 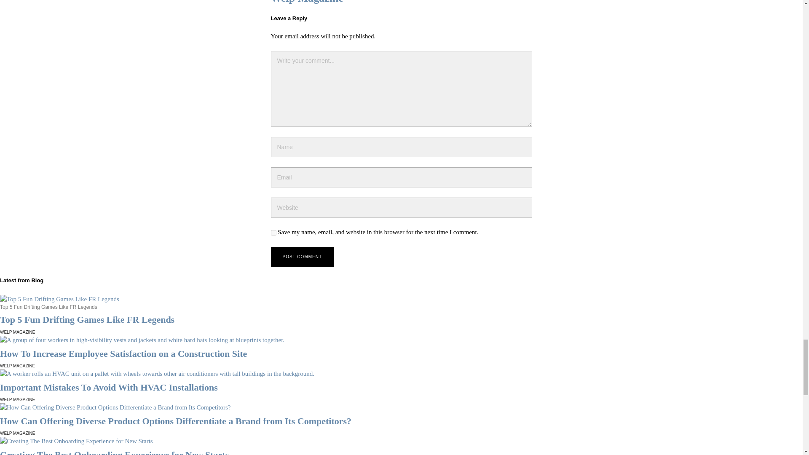 I want to click on Post Comment, so click(x=302, y=257).